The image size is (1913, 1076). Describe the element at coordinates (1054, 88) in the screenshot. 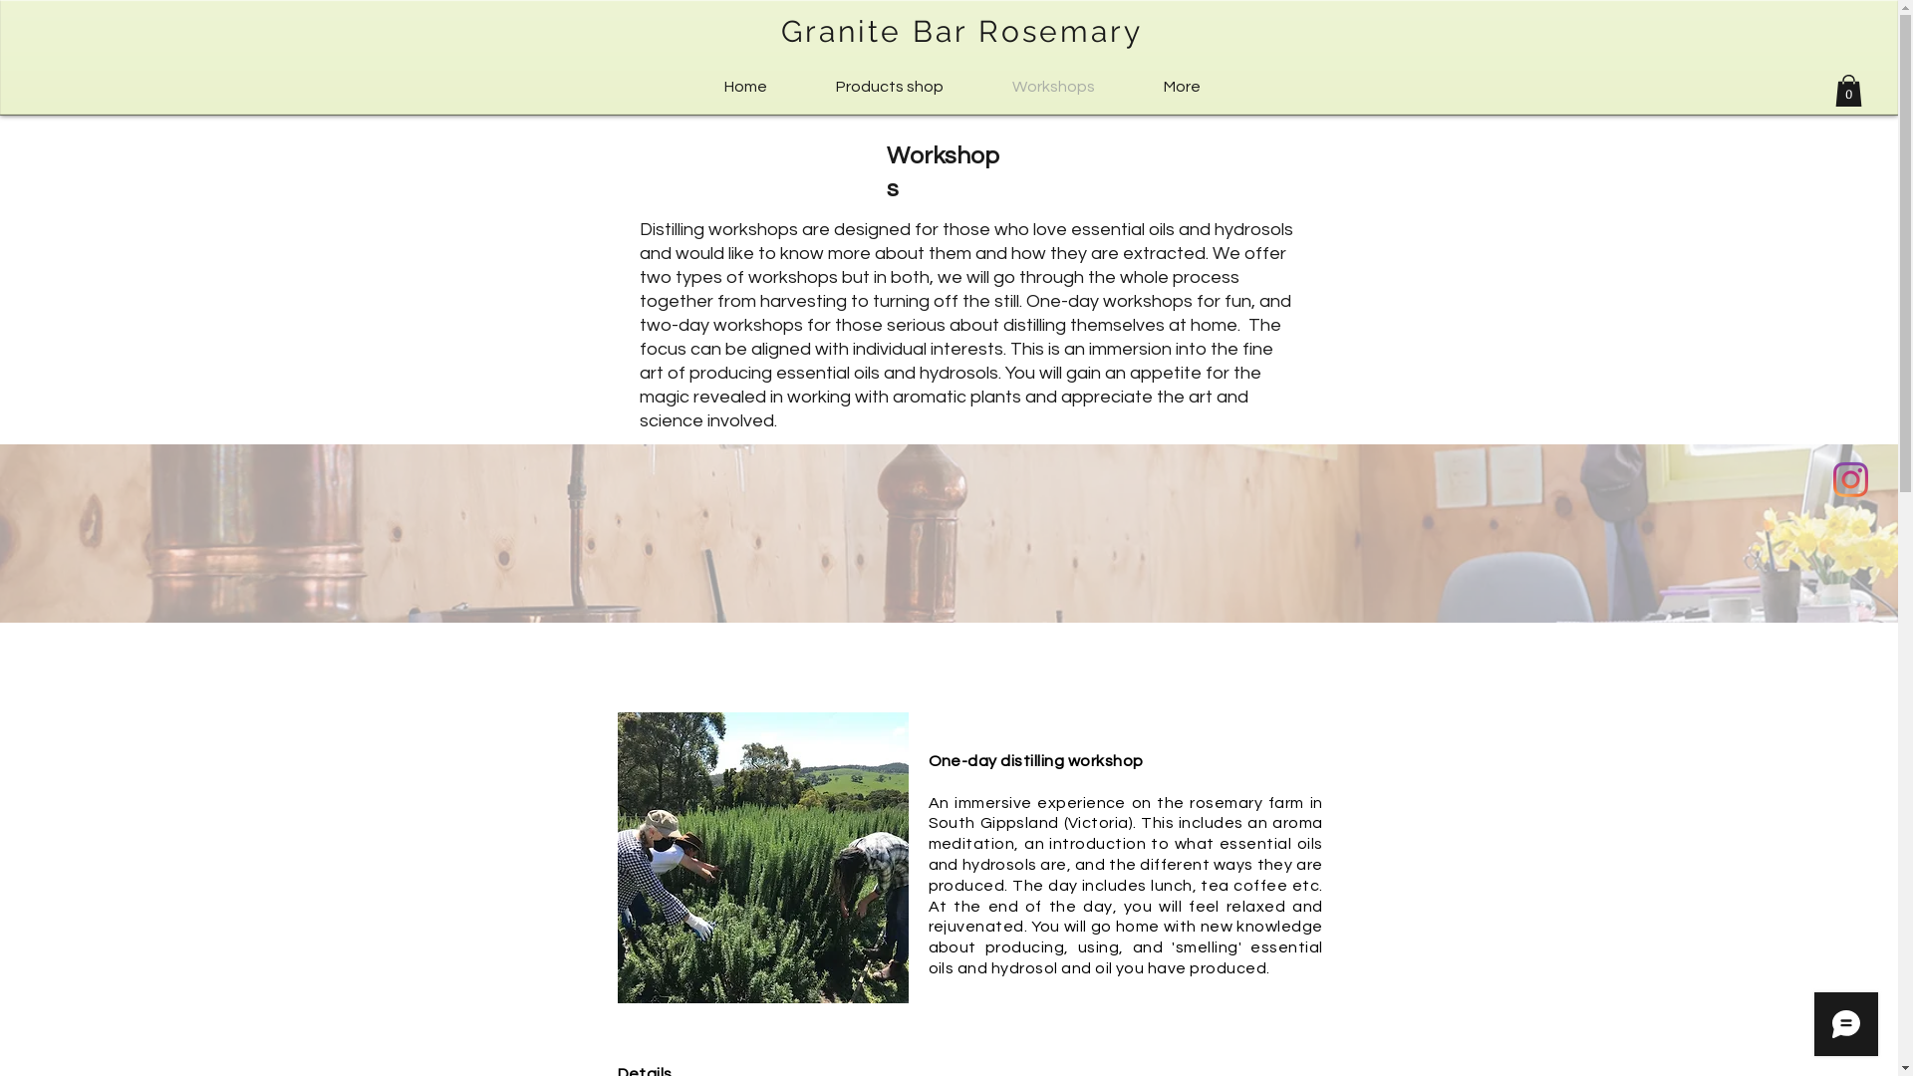

I see `Workshops` at that location.